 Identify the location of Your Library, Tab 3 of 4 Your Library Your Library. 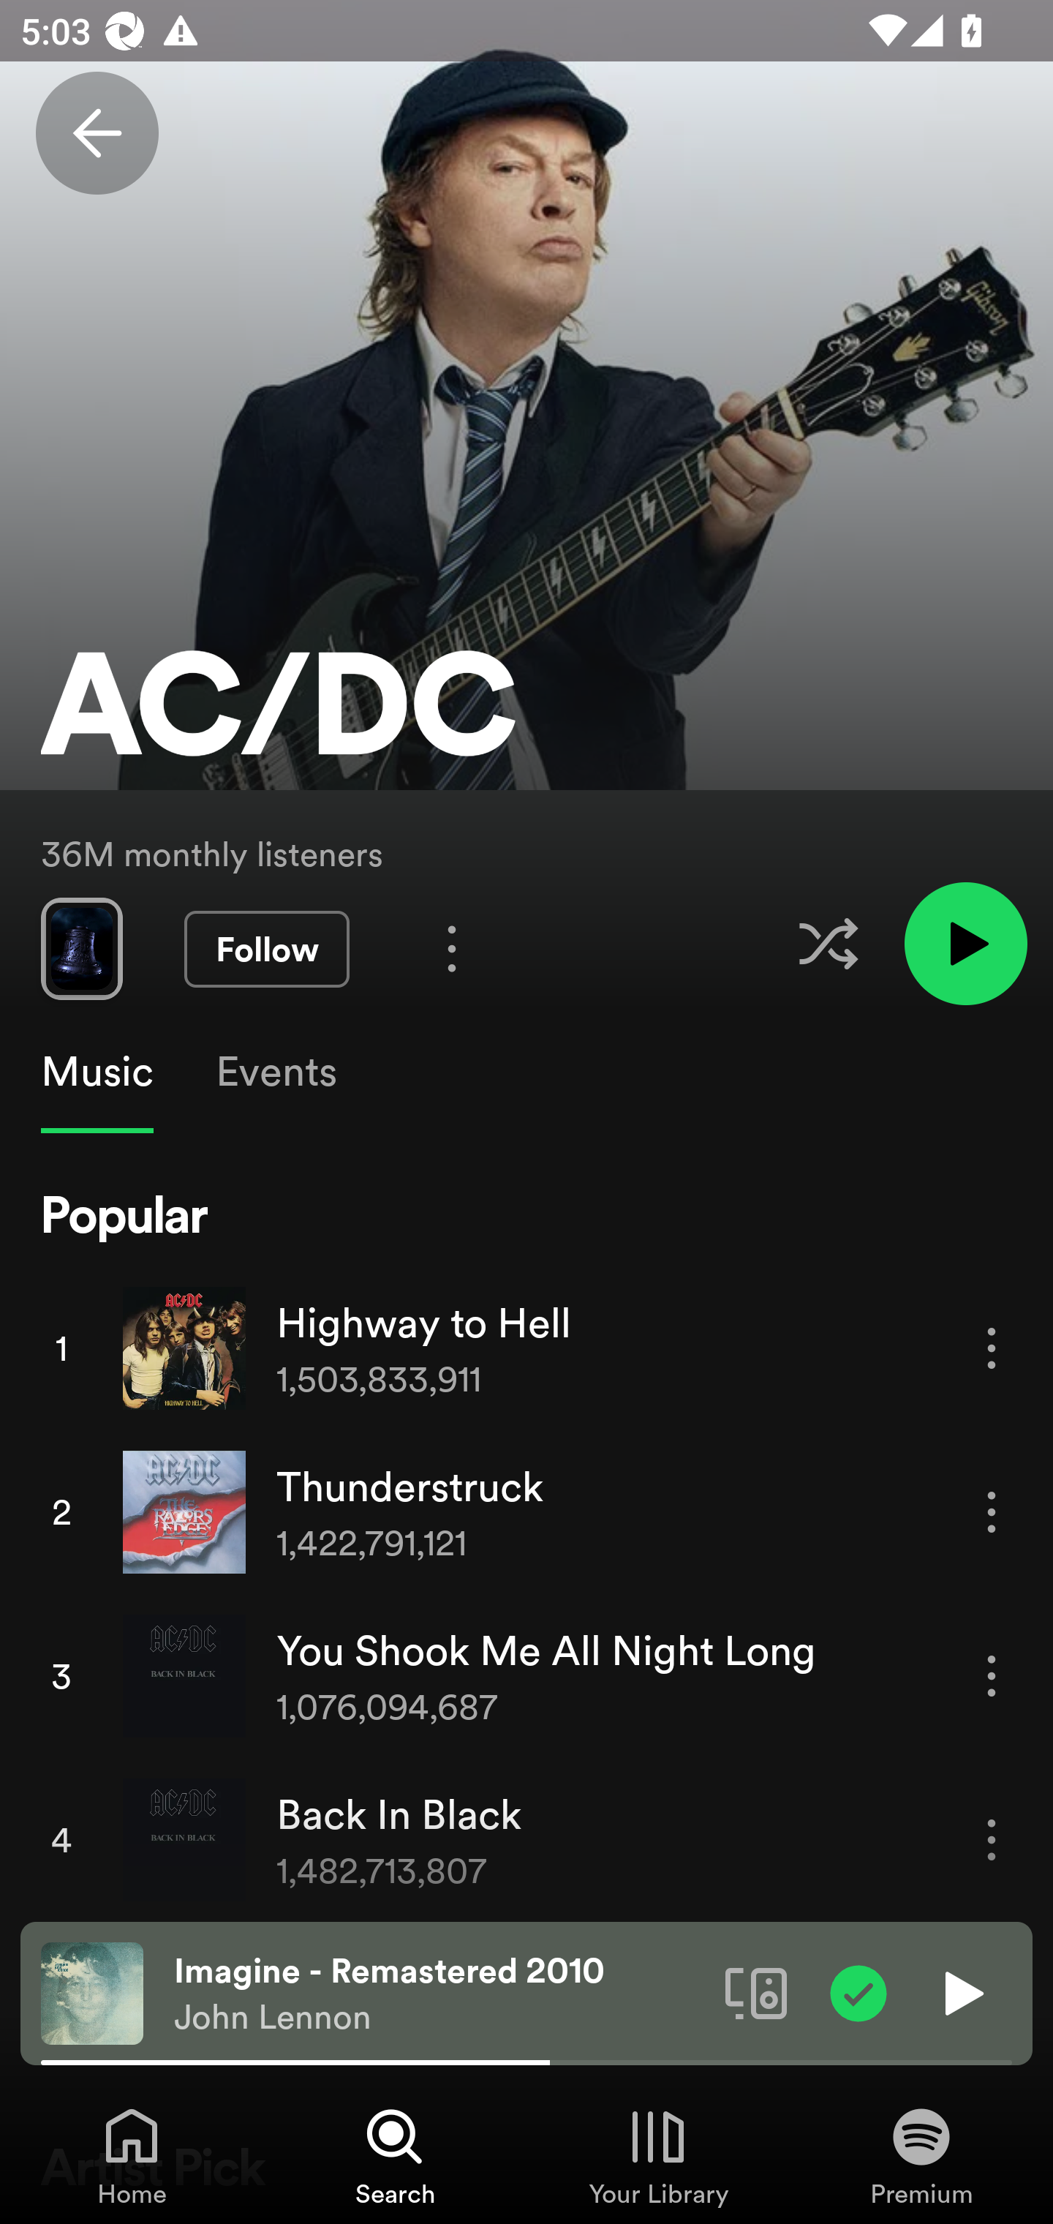
(658, 2155).